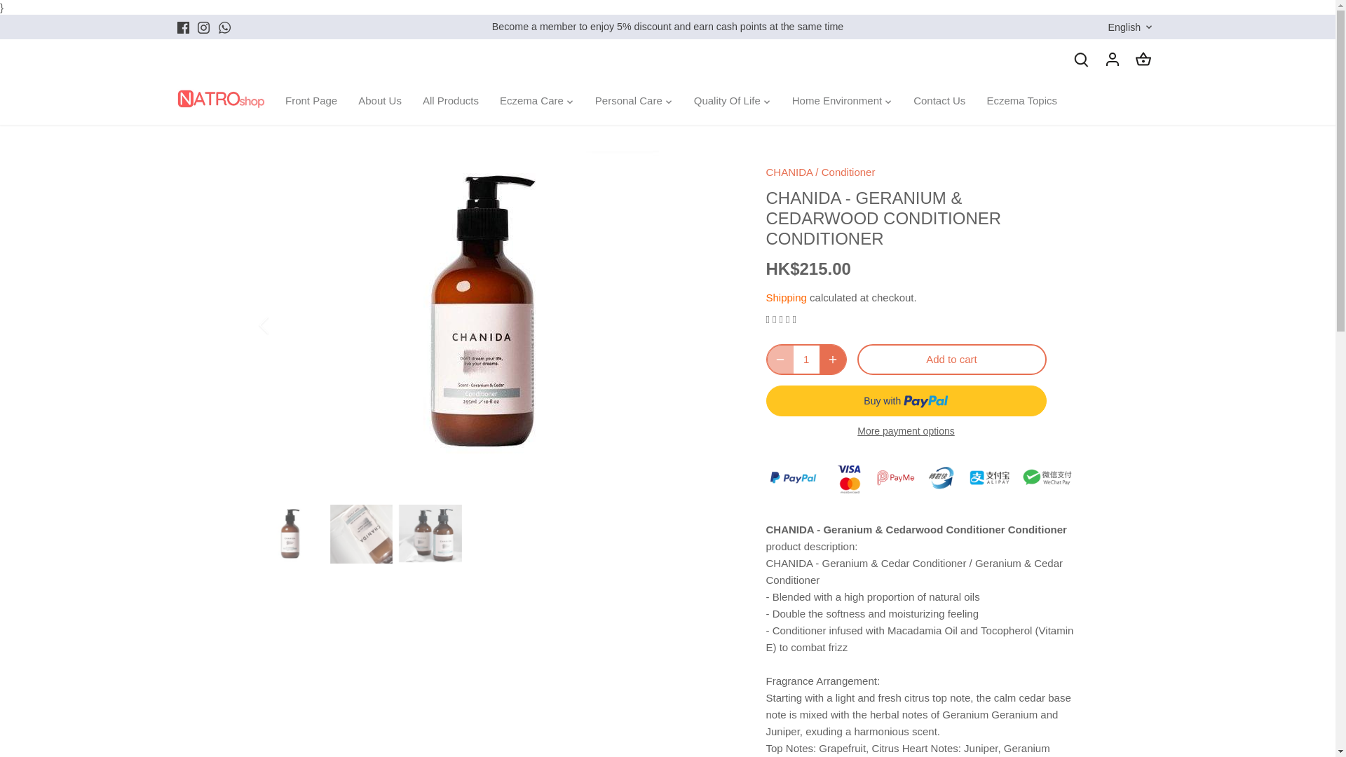  I want to click on Personal Care, so click(628, 101).